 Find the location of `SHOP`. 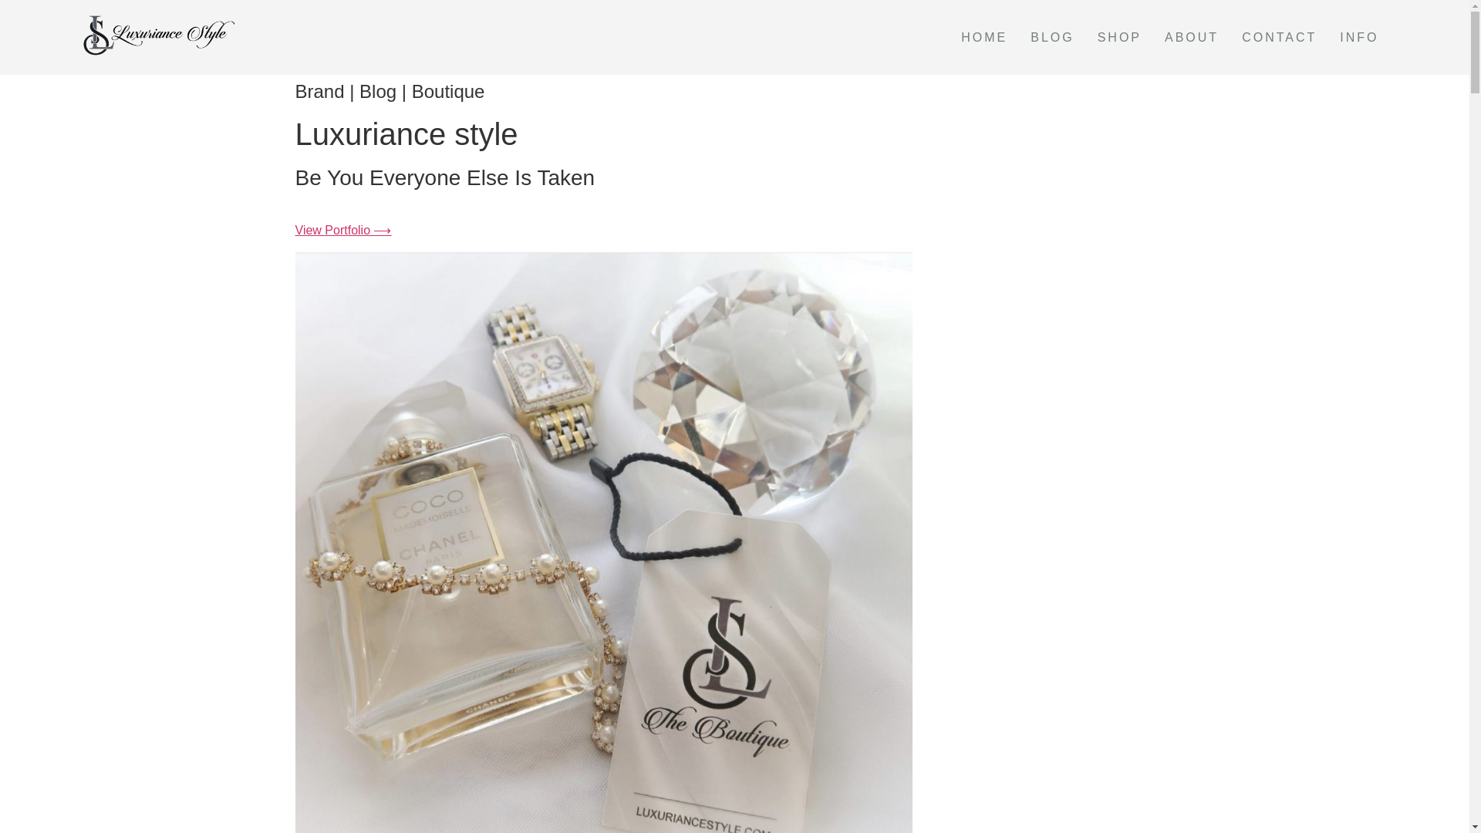

SHOP is located at coordinates (1119, 38).